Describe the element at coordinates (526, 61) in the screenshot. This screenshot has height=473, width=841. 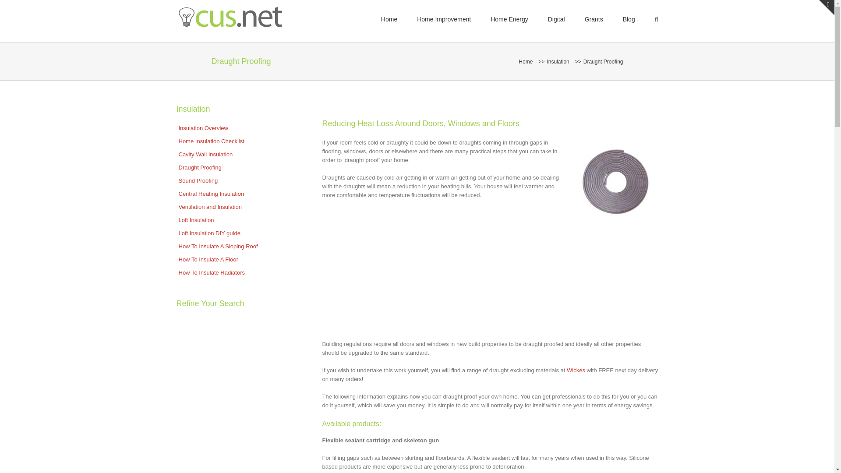
I see `Home` at that location.